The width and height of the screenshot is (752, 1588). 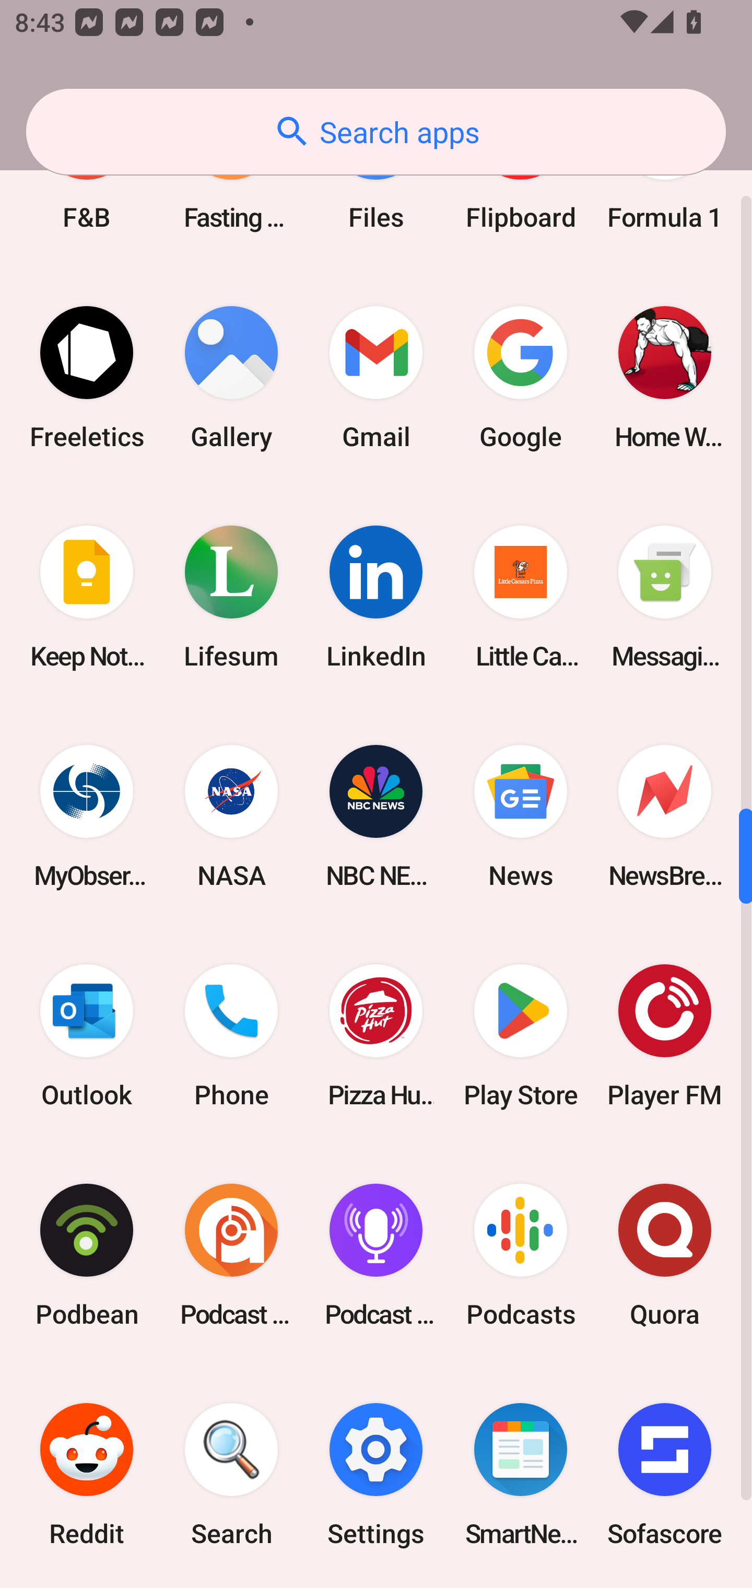 I want to click on Home Workout, so click(x=665, y=378).